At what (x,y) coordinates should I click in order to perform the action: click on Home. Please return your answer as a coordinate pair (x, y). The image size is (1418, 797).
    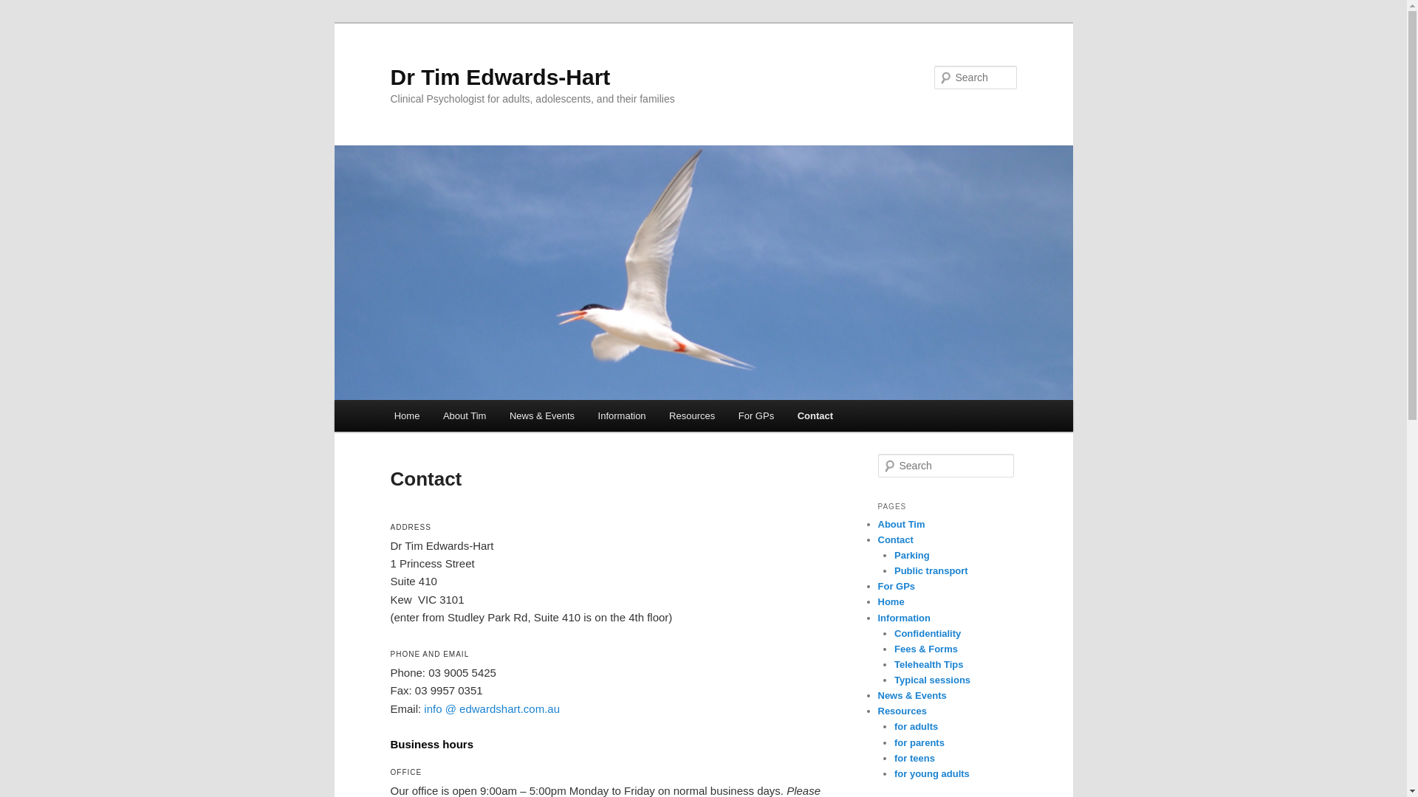
    Looking at the image, I should click on (891, 602).